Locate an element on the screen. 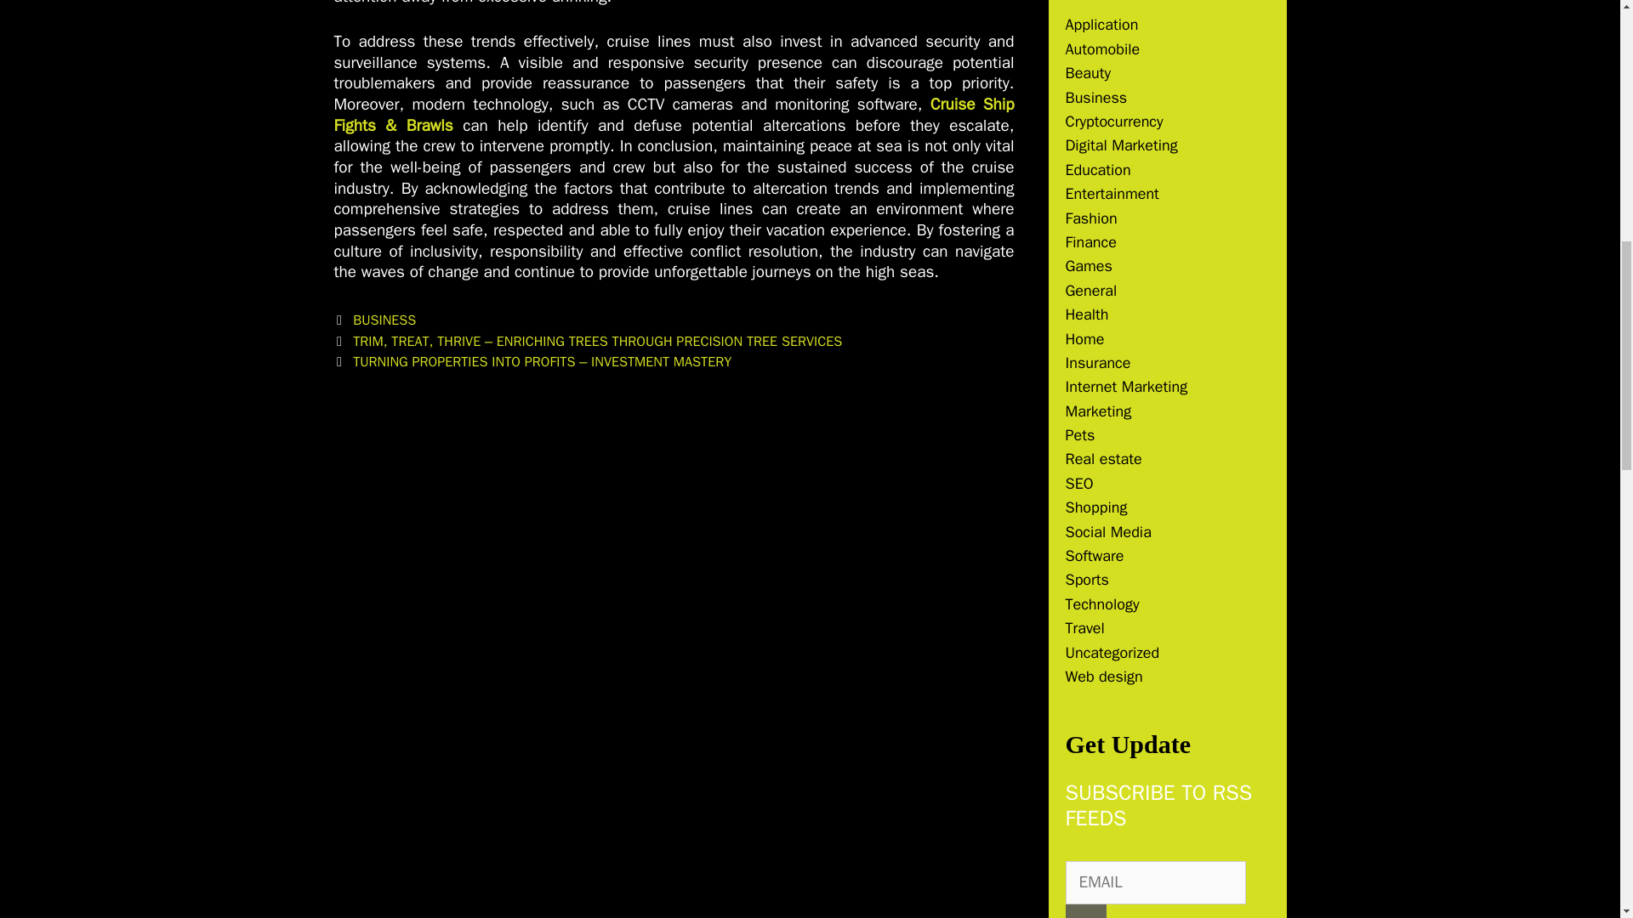  Health is located at coordinates (1086, 314).